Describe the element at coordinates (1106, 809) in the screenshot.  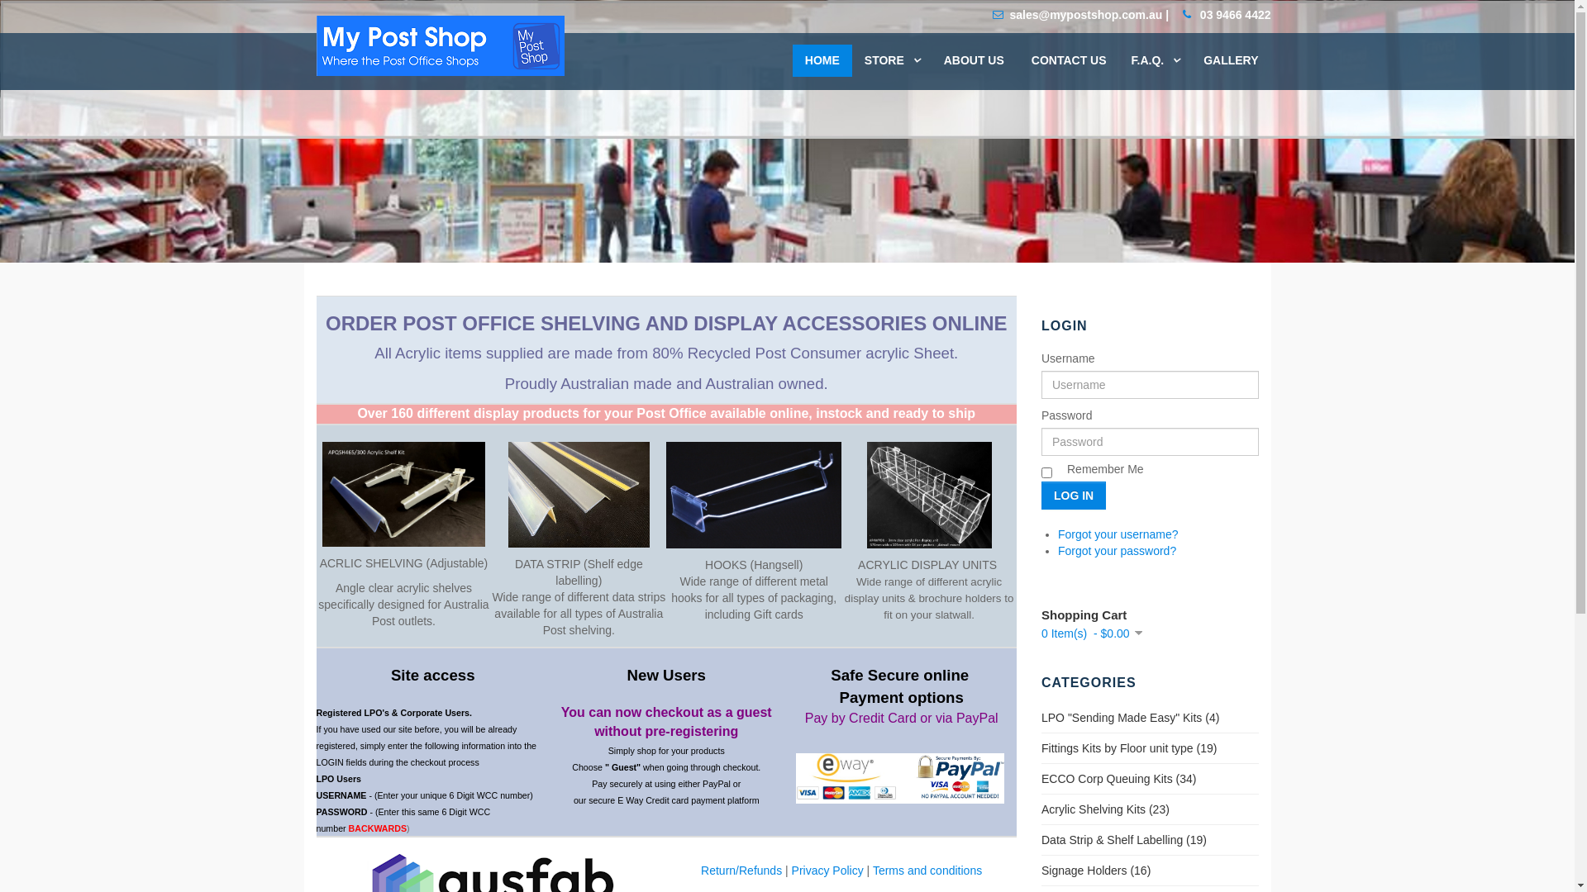
I see `Acrylic Shelving Kits (23)` at that location.